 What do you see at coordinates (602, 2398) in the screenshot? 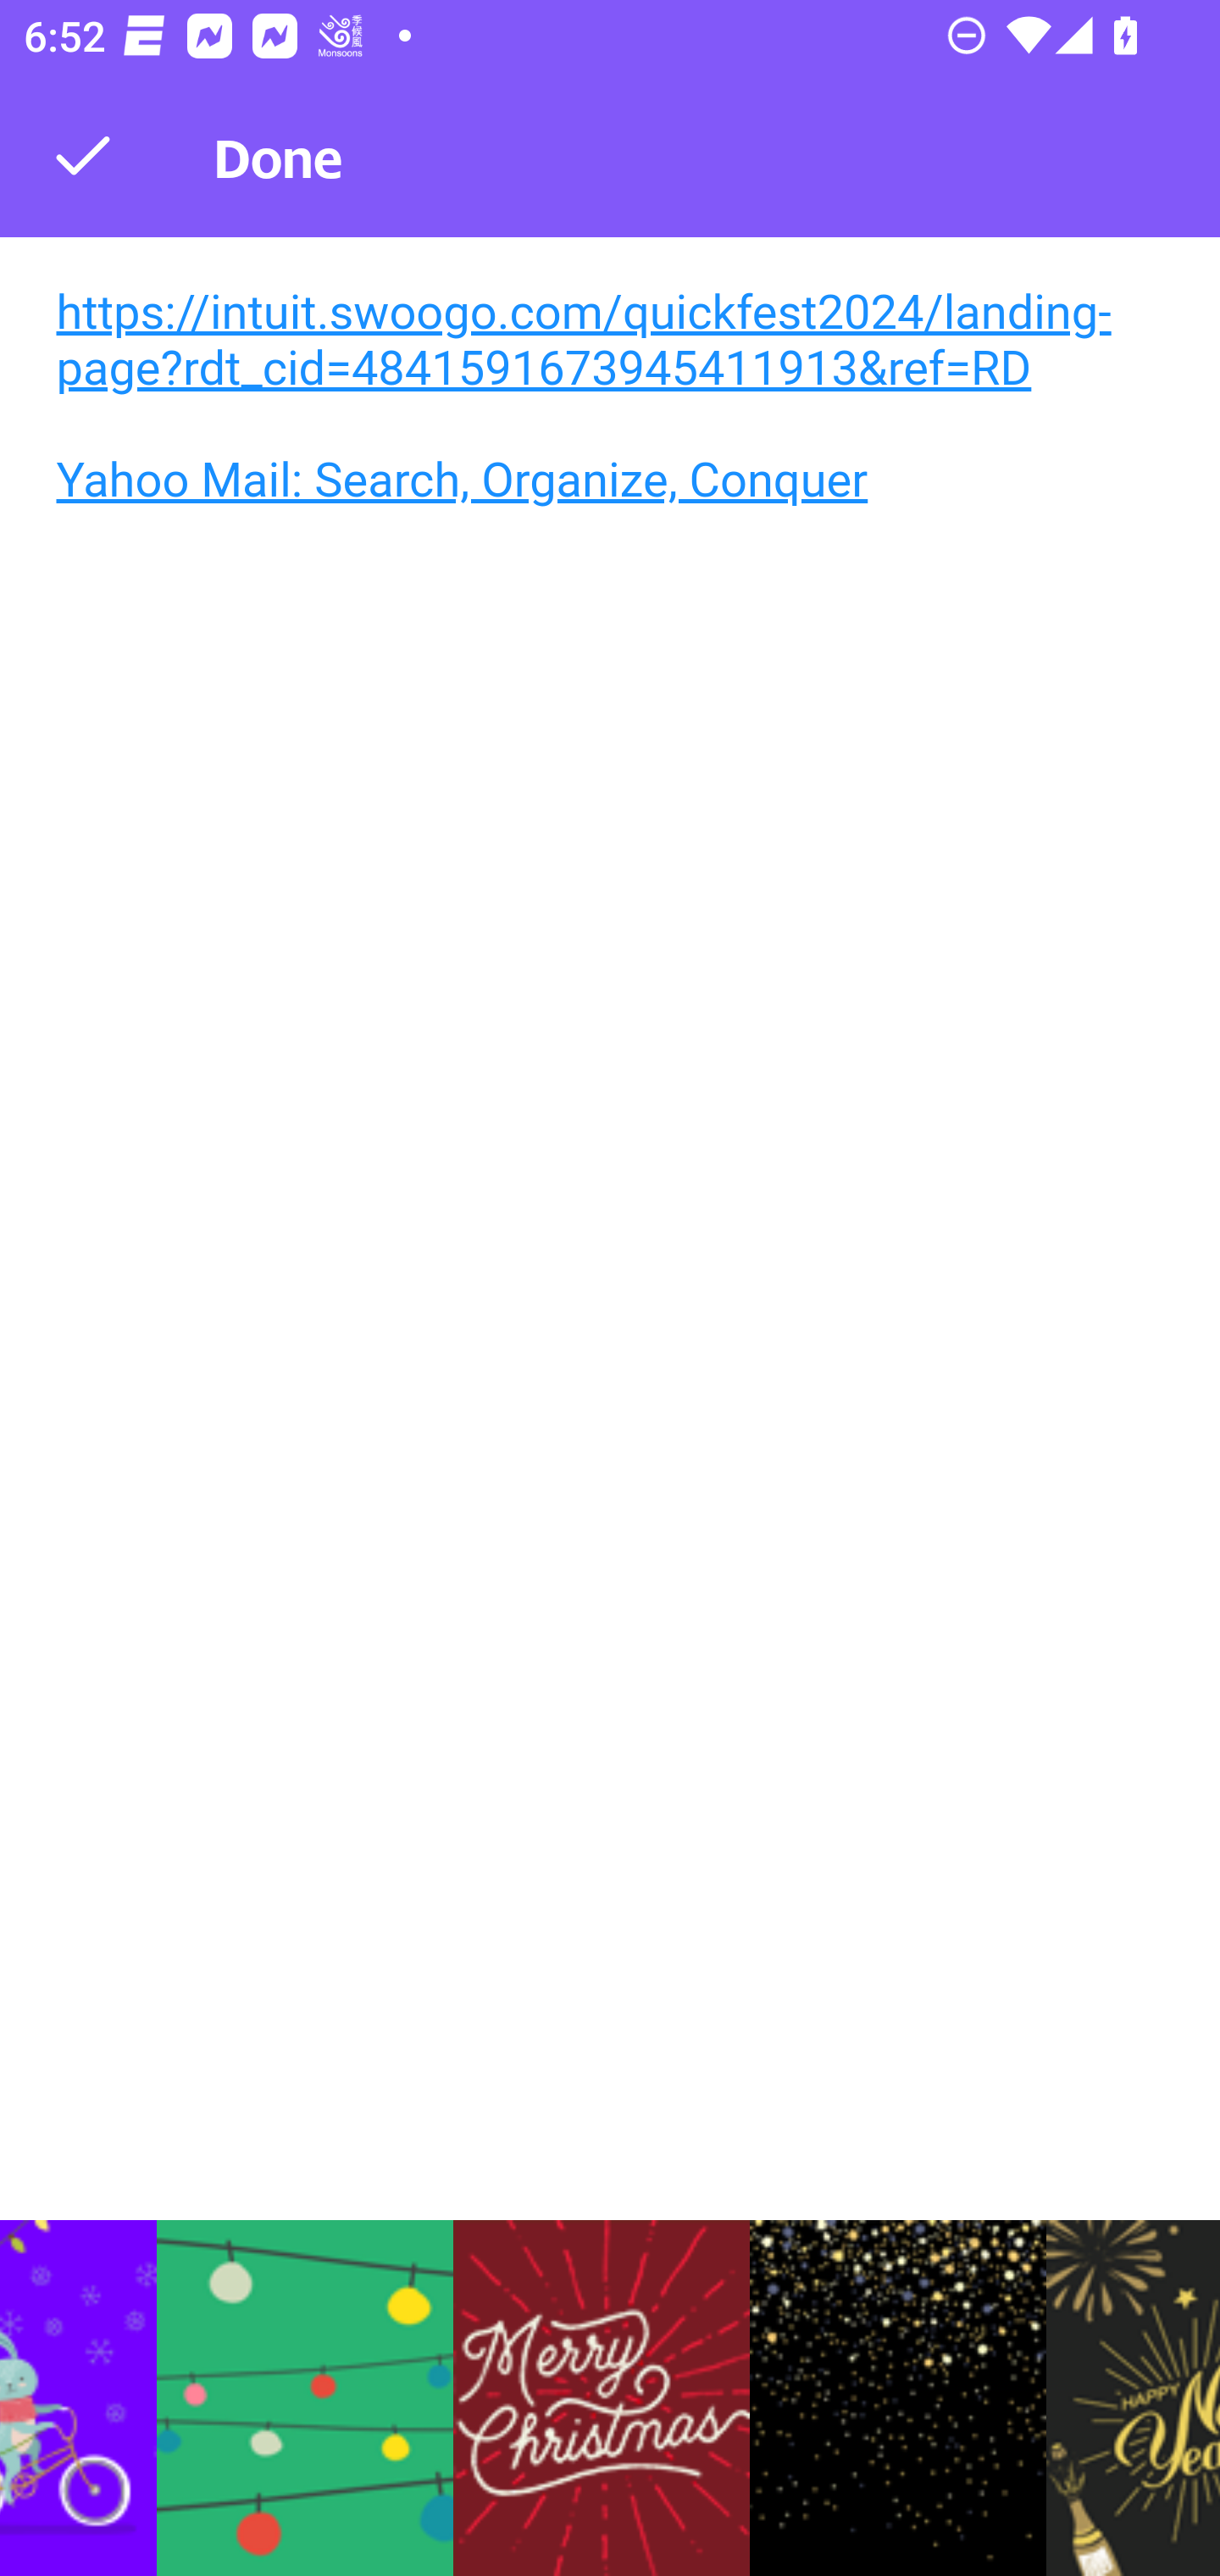
I see `Merry Christmas` at bounding box center [602, 2398].